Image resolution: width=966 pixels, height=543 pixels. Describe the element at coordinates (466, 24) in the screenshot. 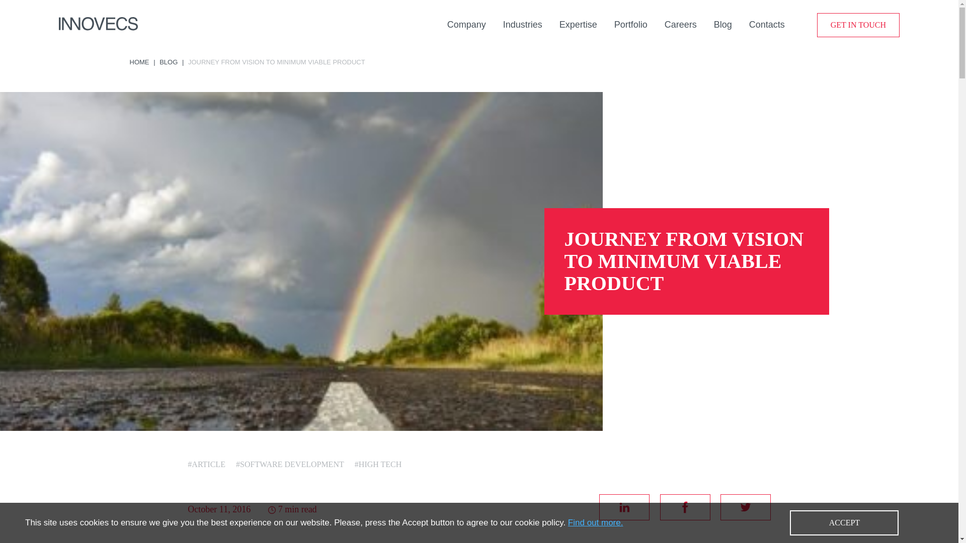

I see `Company` at that location.